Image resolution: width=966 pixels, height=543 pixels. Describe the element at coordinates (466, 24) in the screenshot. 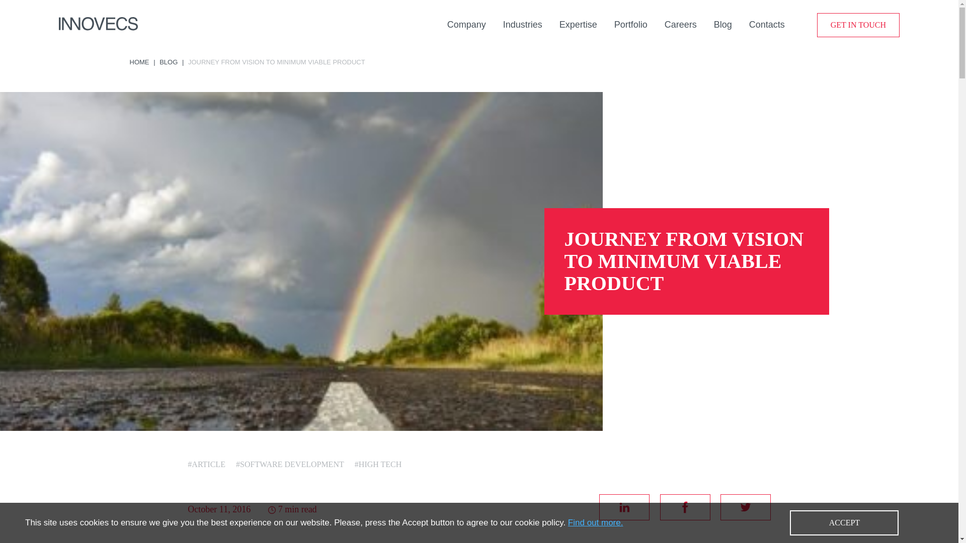

I see `Company` at that location.